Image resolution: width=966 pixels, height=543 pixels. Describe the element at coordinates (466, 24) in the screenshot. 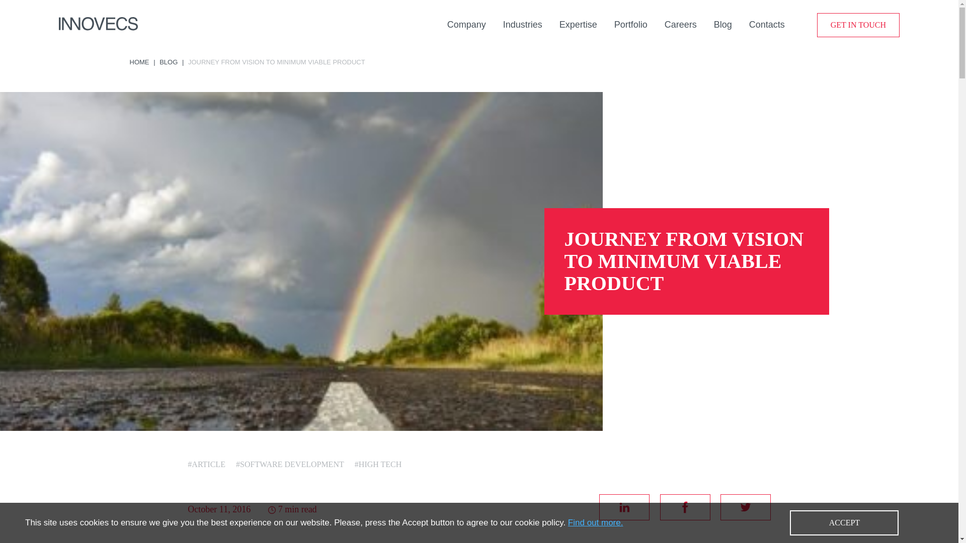

I see `Company` at that location.